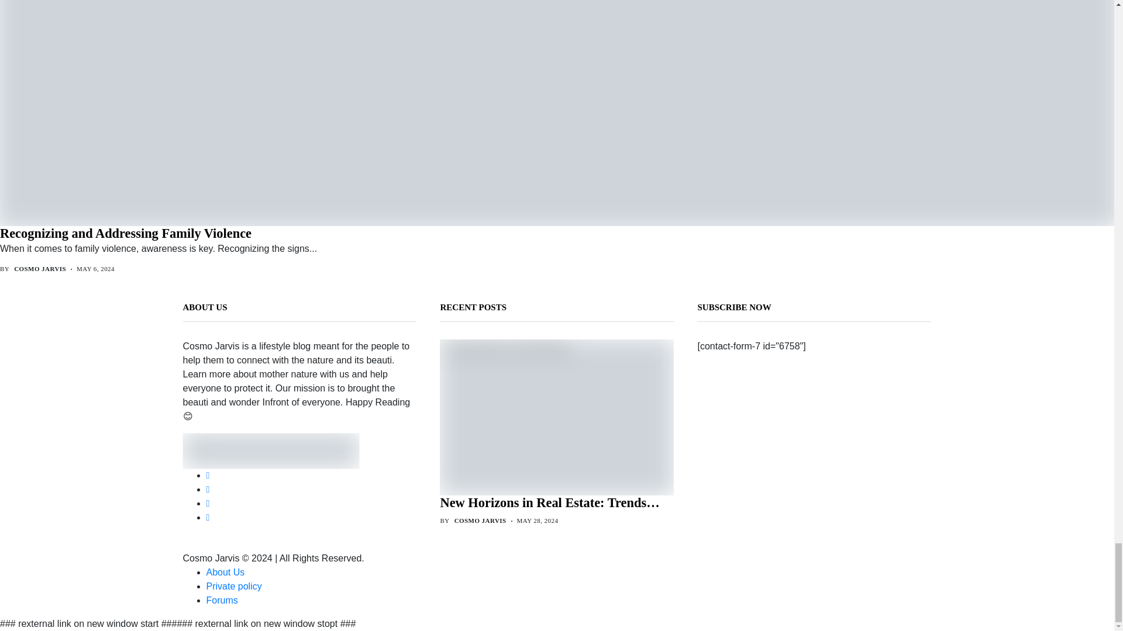 This screenshot has width=1123, height=631. Describe the element at coordinates (40, 269) in the screenshot. I see `Posts by Cosmo Jarvis` at that location.